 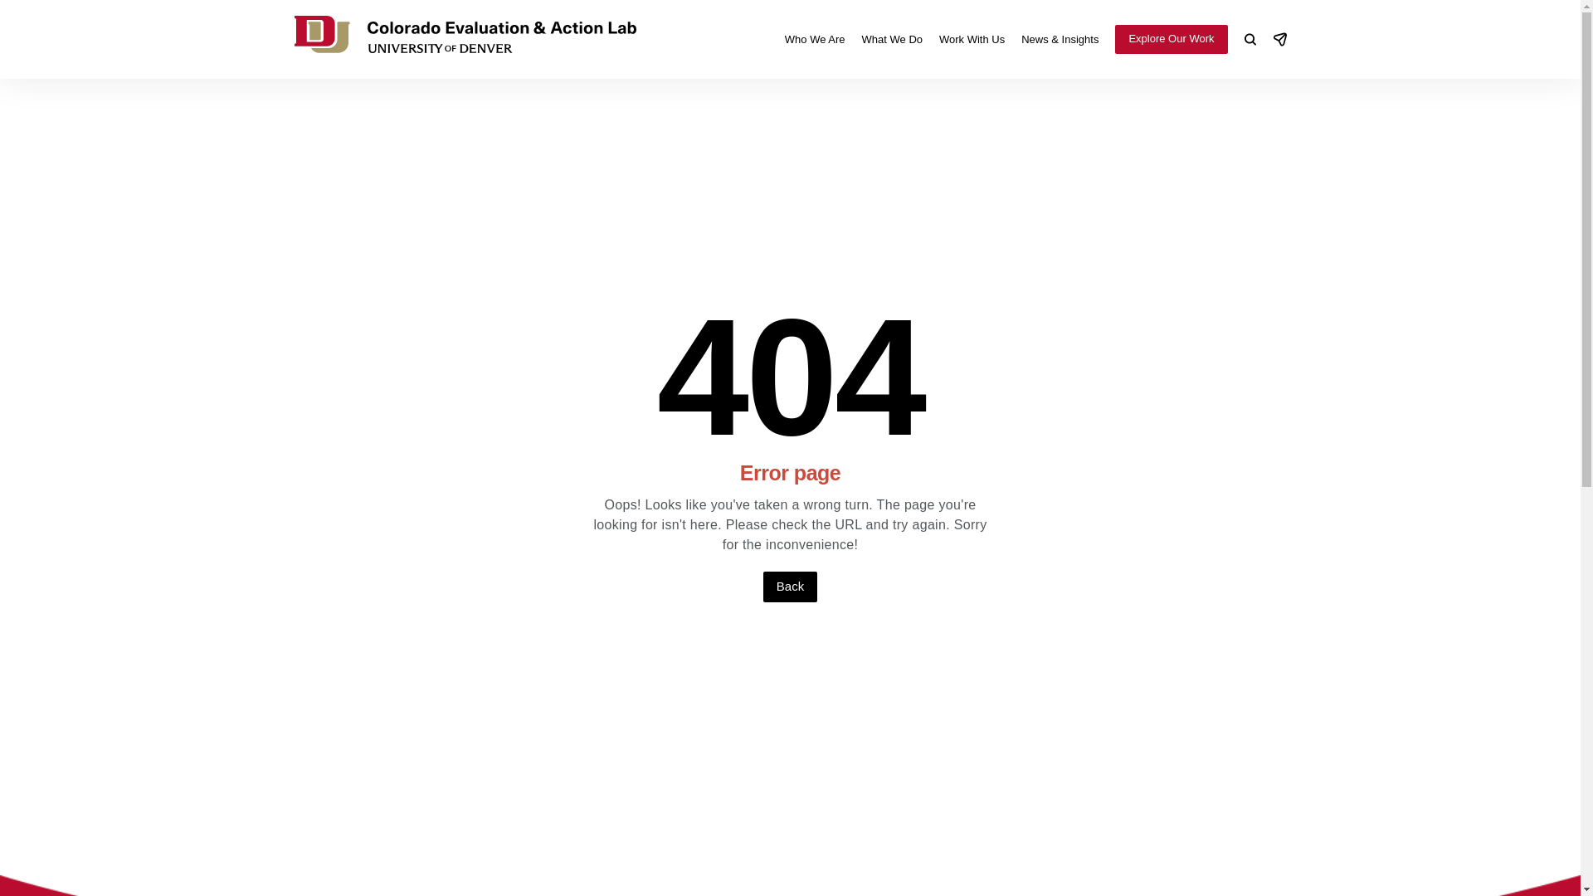 I want to click on Work With Us, so click(x=972, y=38).